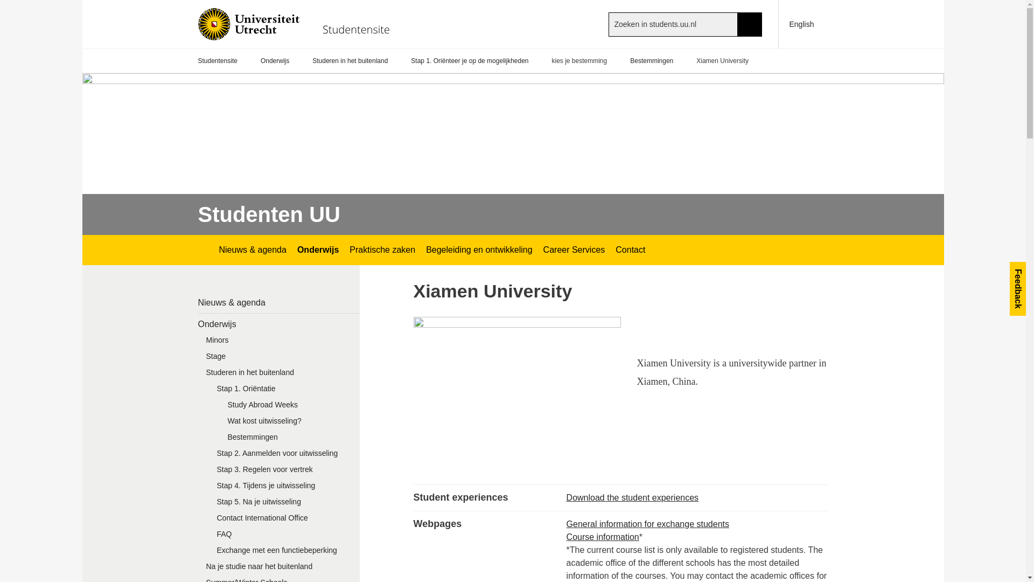 This screenshot has width=1034, height=582. What do you see at coordinates (651, 61) in the screenshot?
I see `Bestemmingen` at bounding box center [651, 61].